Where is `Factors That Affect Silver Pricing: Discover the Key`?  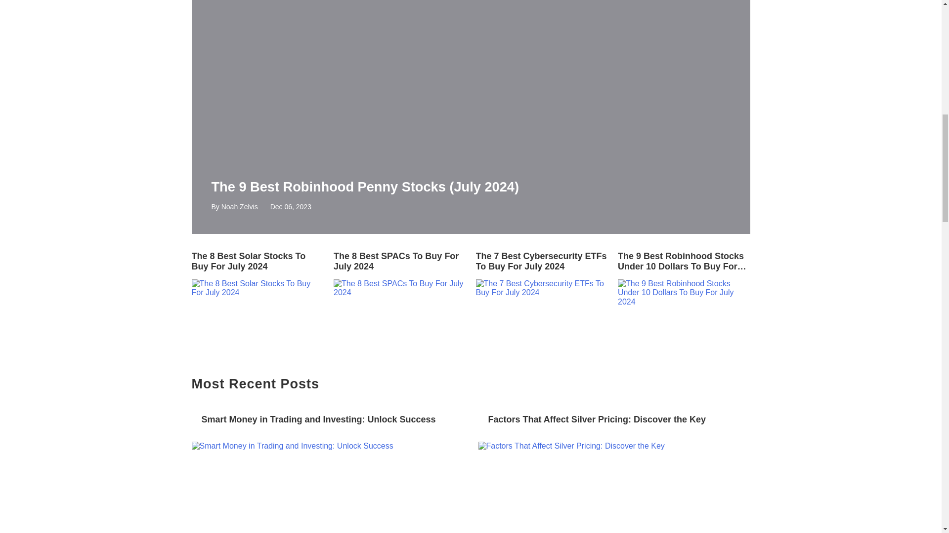 Factors That Affect Silver Pricing: Discover the Key is located at coordinates (614, 419).